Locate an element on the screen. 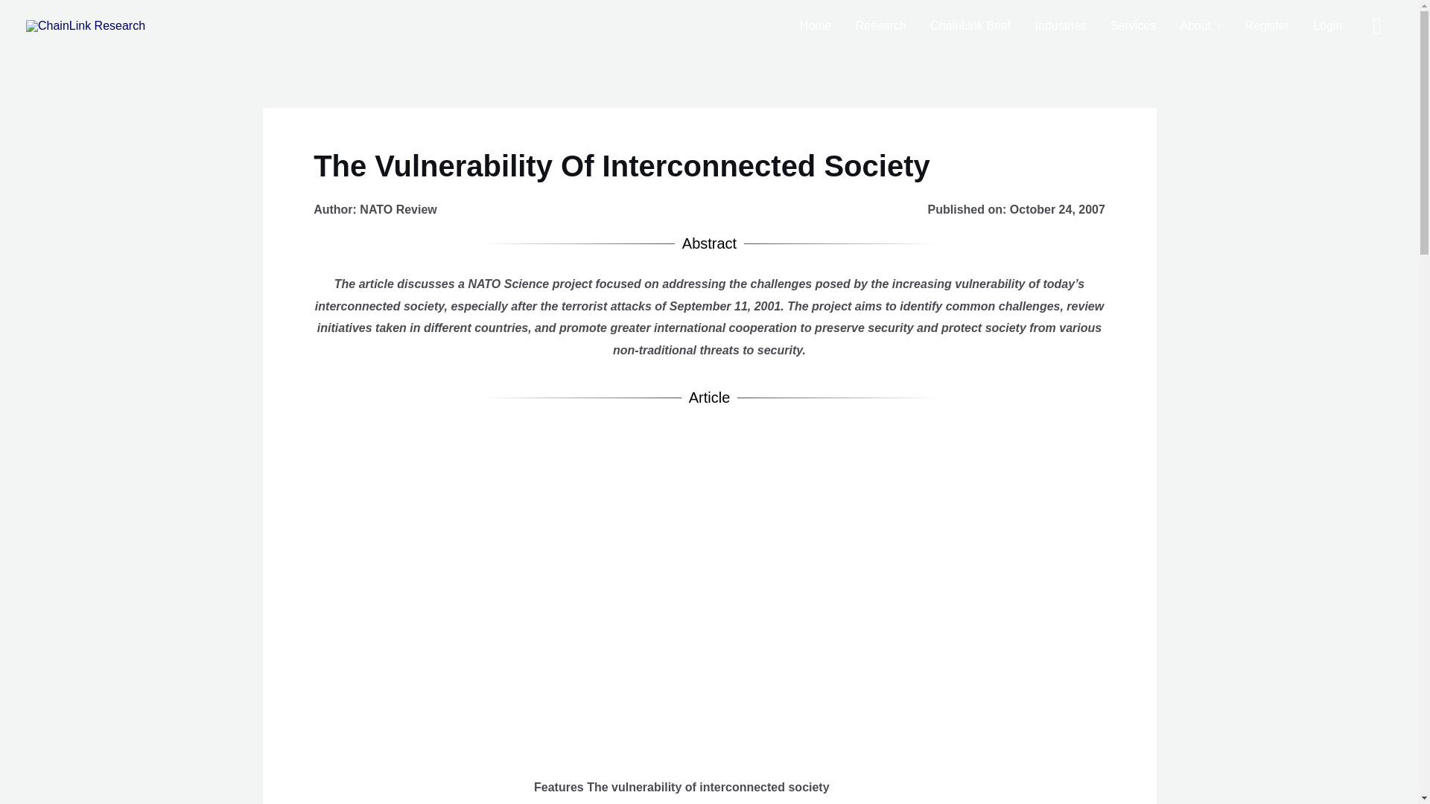 The height and width of the screenshot is (804, 1430). About is located at coordinates (1201, 26).